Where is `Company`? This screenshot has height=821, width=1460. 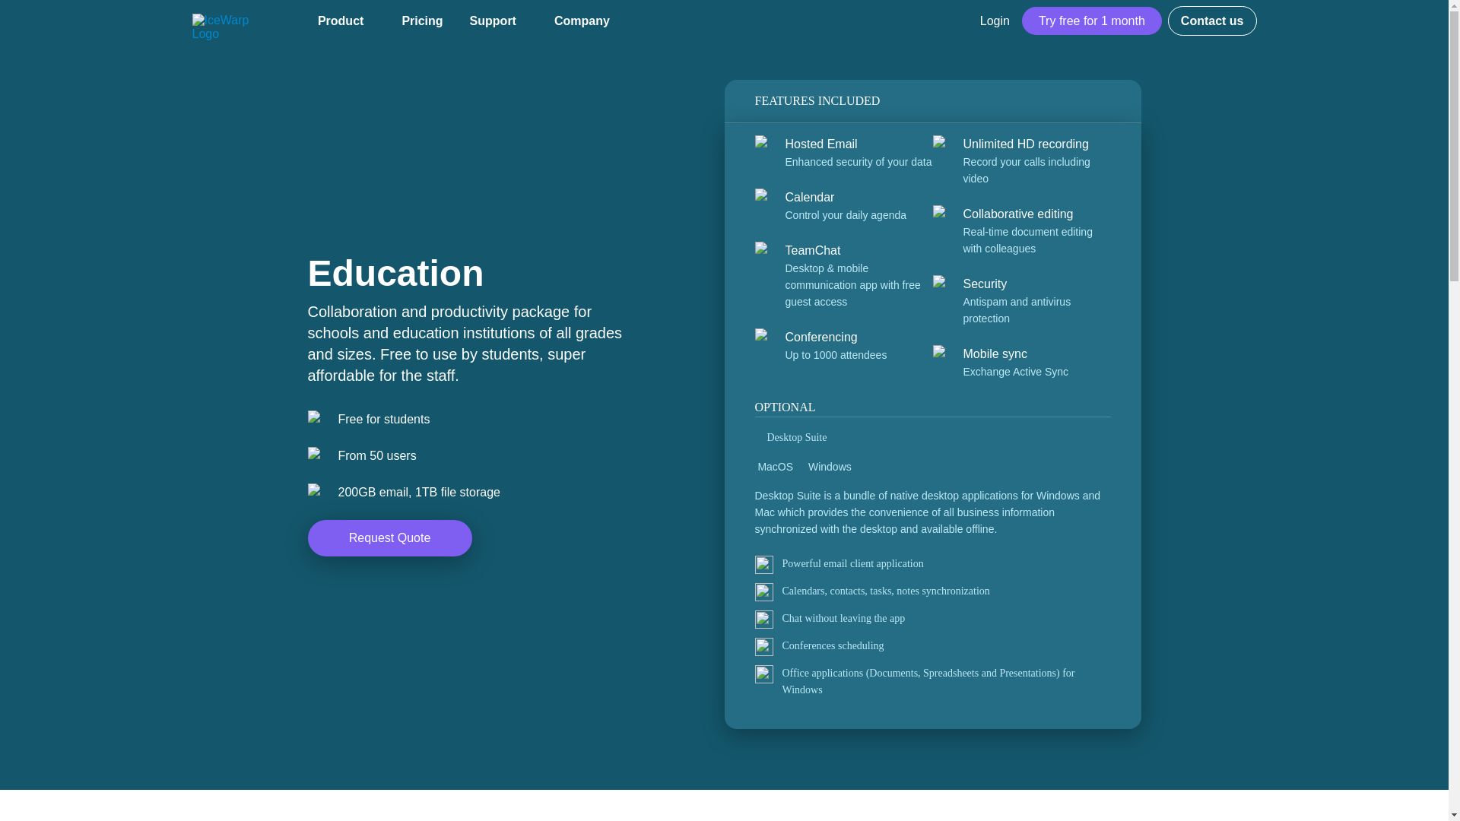
Company is located at coordinates (588, 21).